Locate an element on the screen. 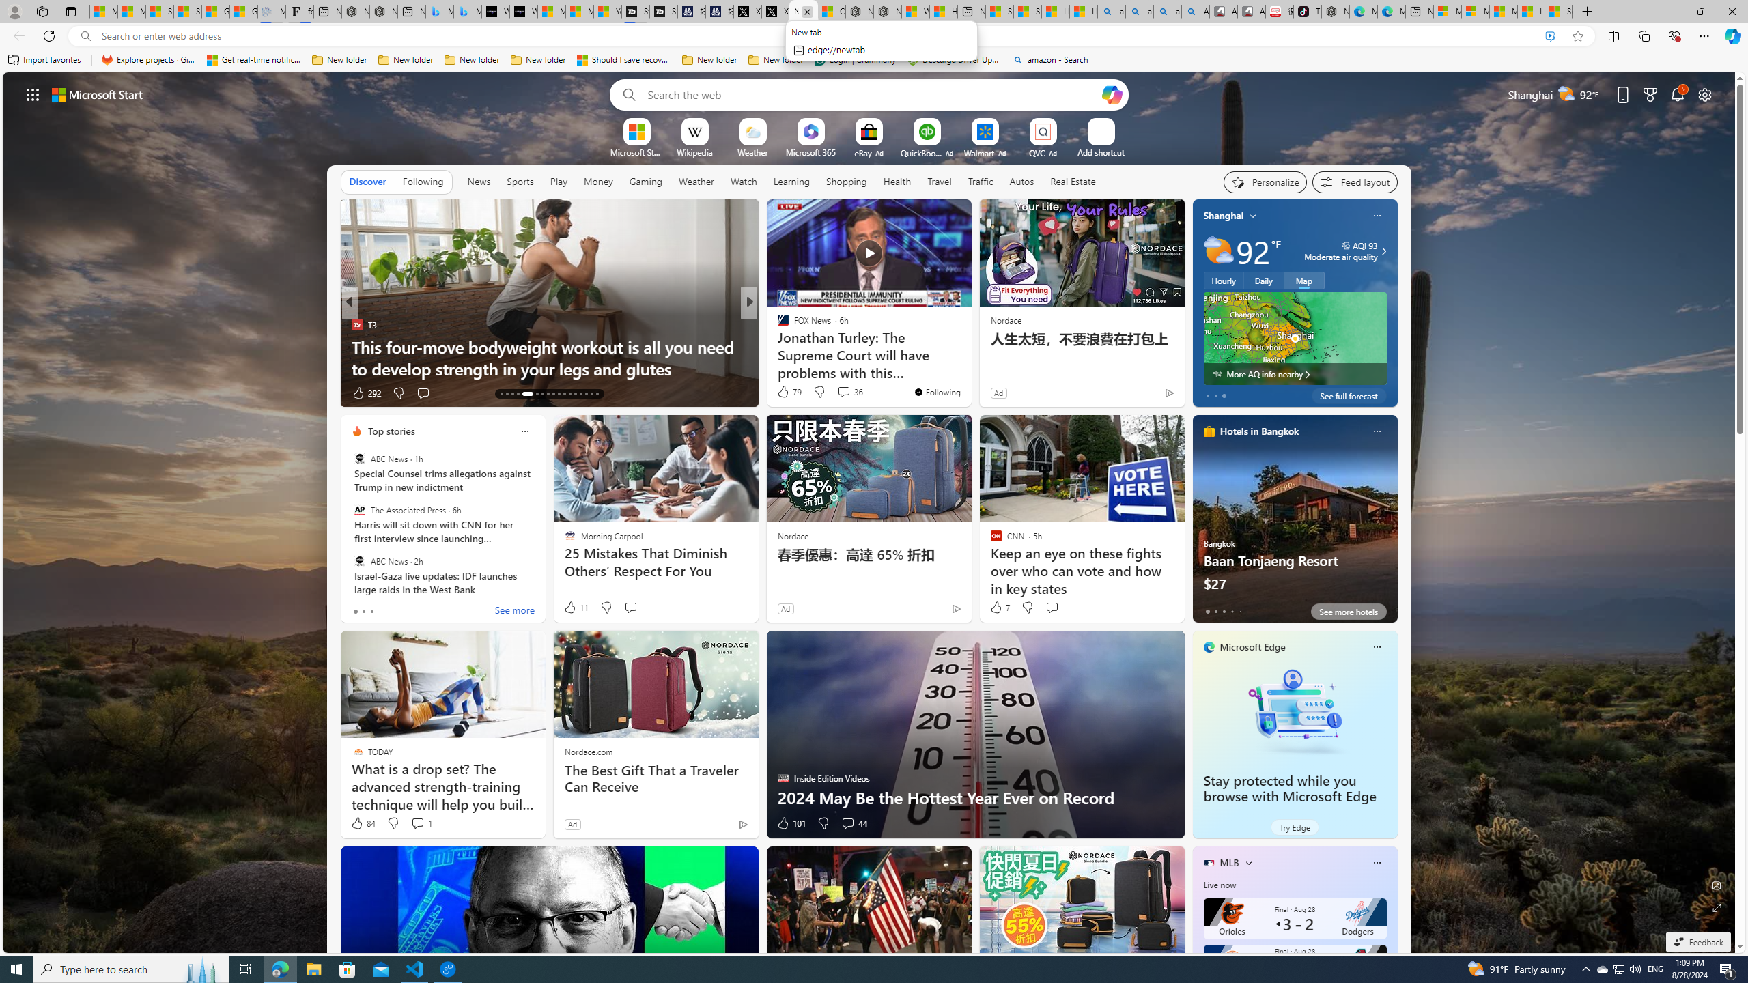 The width and height of the screenshot is (1748, 983). AutomationID: tab-37 is located at coordinates (580, 394).